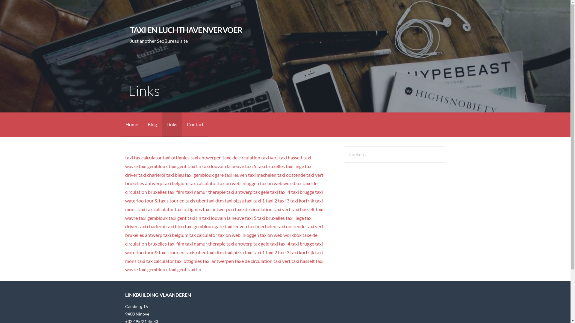  What do you see at coordinates (291, 175) in the screenshot?
I see `taxi oostende` at bounding box center [291, 175].